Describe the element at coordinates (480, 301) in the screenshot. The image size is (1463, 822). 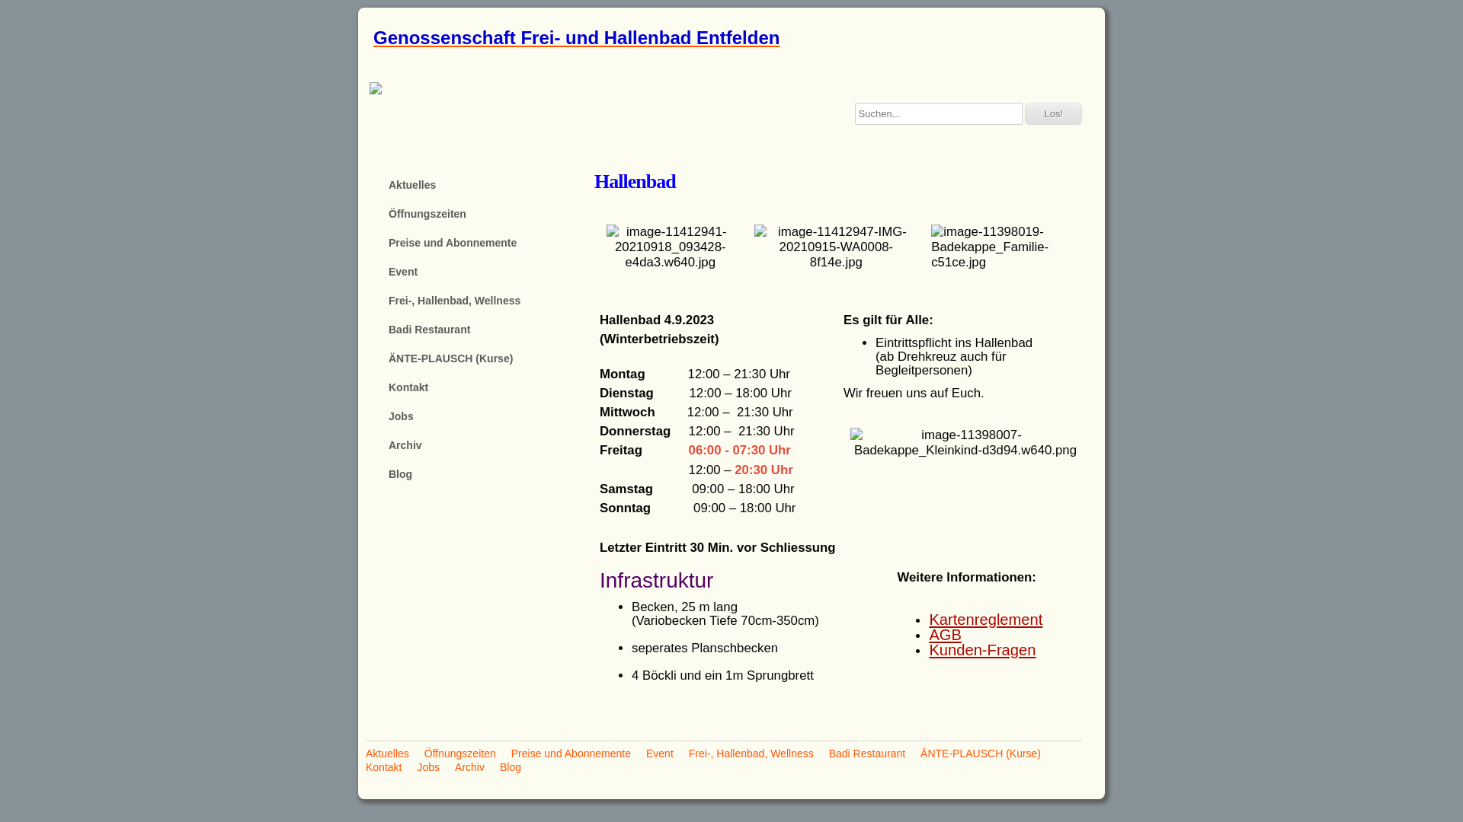
I see `Frei-, Hallenbad, Wellness` at that location.